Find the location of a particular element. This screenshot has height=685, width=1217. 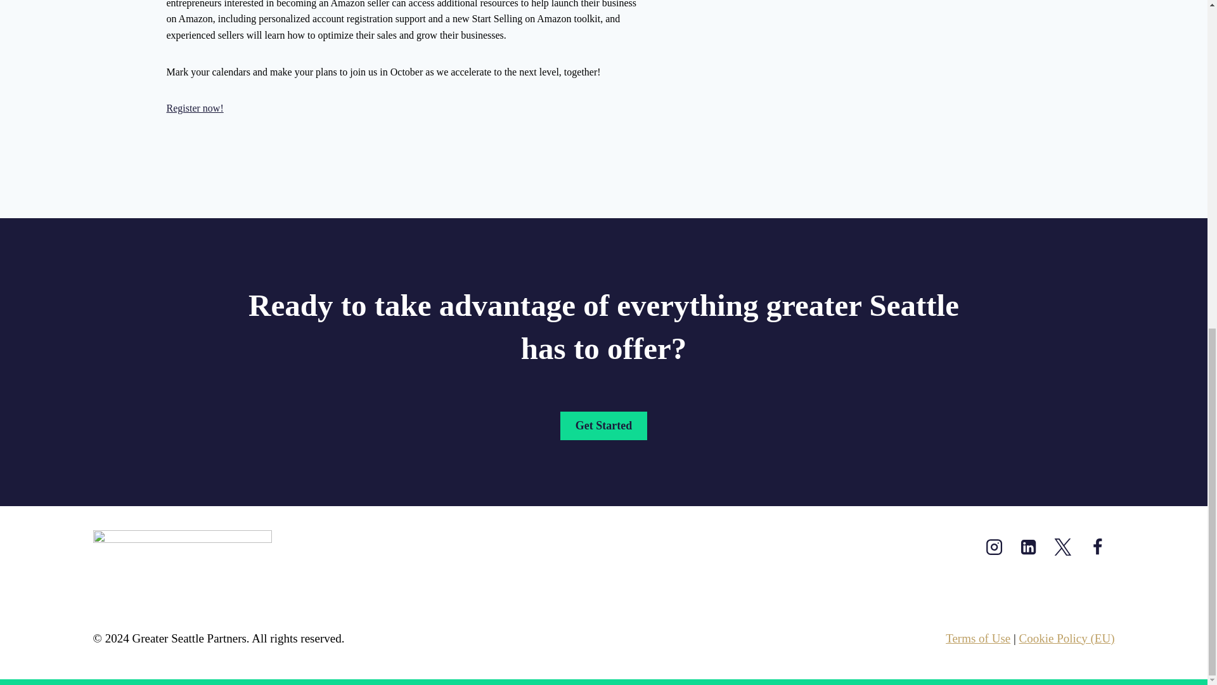

Terms of Use is located at coordinates (977, 638).